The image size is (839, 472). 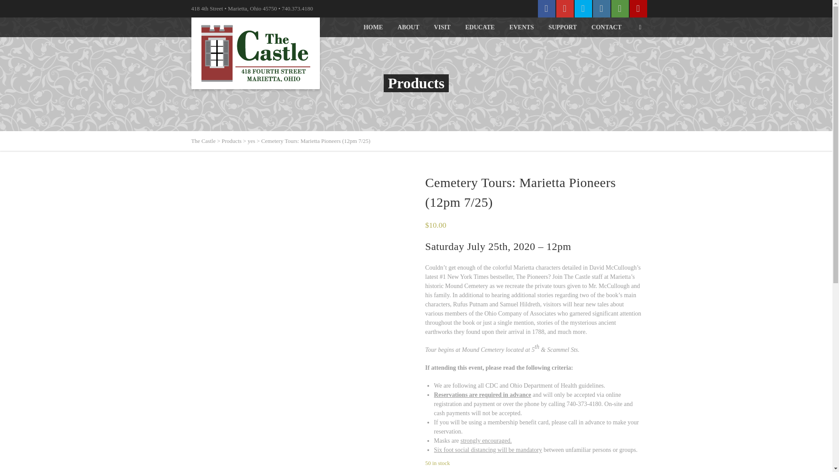 I want to click on The Castle, so click(x=203, y=141).